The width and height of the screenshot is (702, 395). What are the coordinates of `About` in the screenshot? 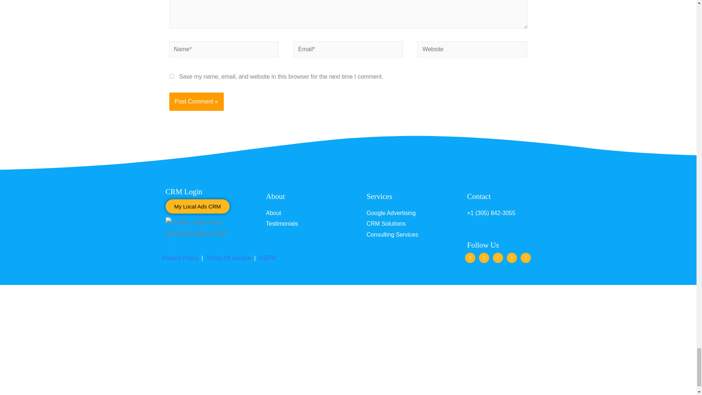 It's located at (275, 196).